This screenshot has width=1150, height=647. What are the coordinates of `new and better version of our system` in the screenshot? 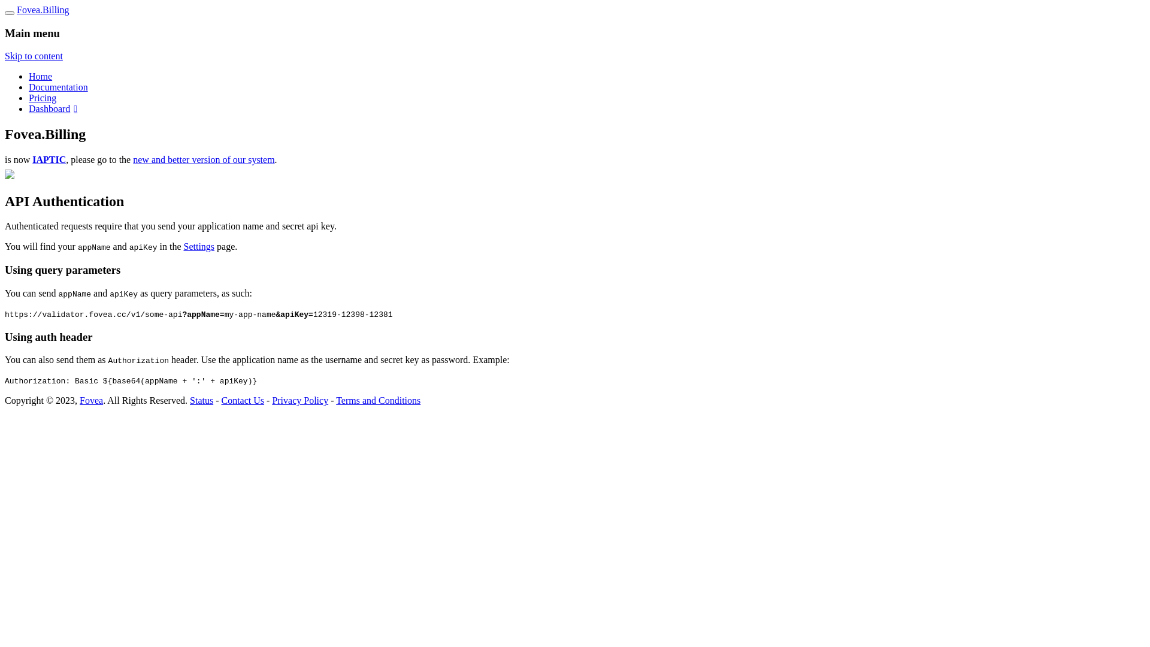 It's located at (204, 159).